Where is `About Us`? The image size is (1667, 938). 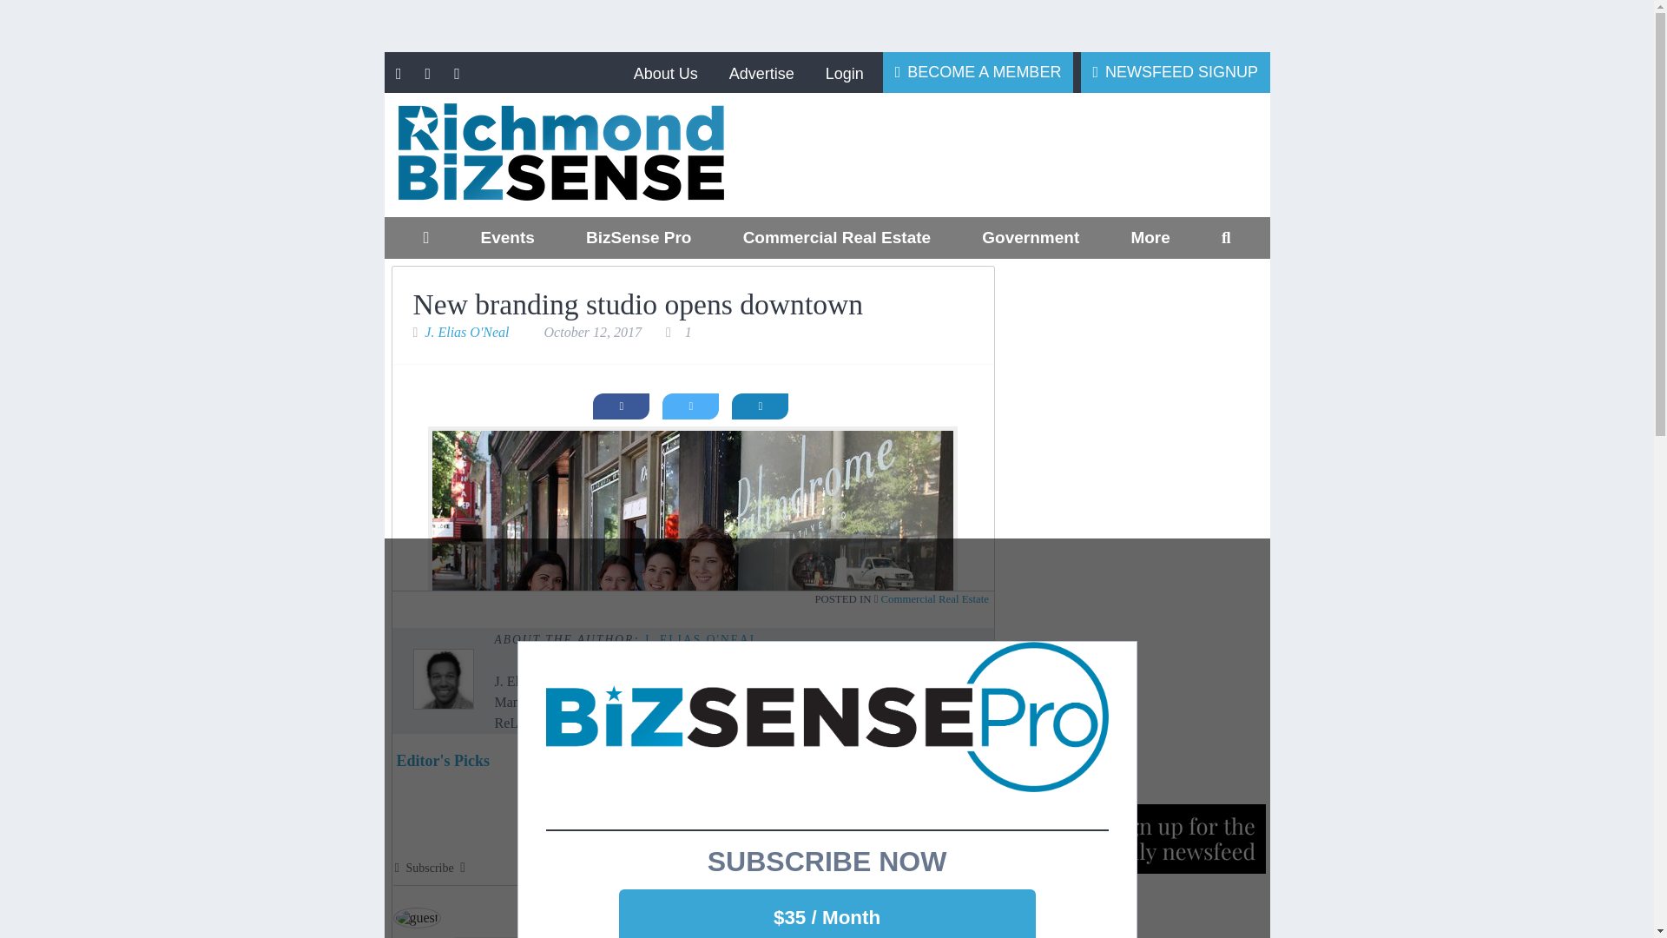 About Us is located at coordinates (665, 73).